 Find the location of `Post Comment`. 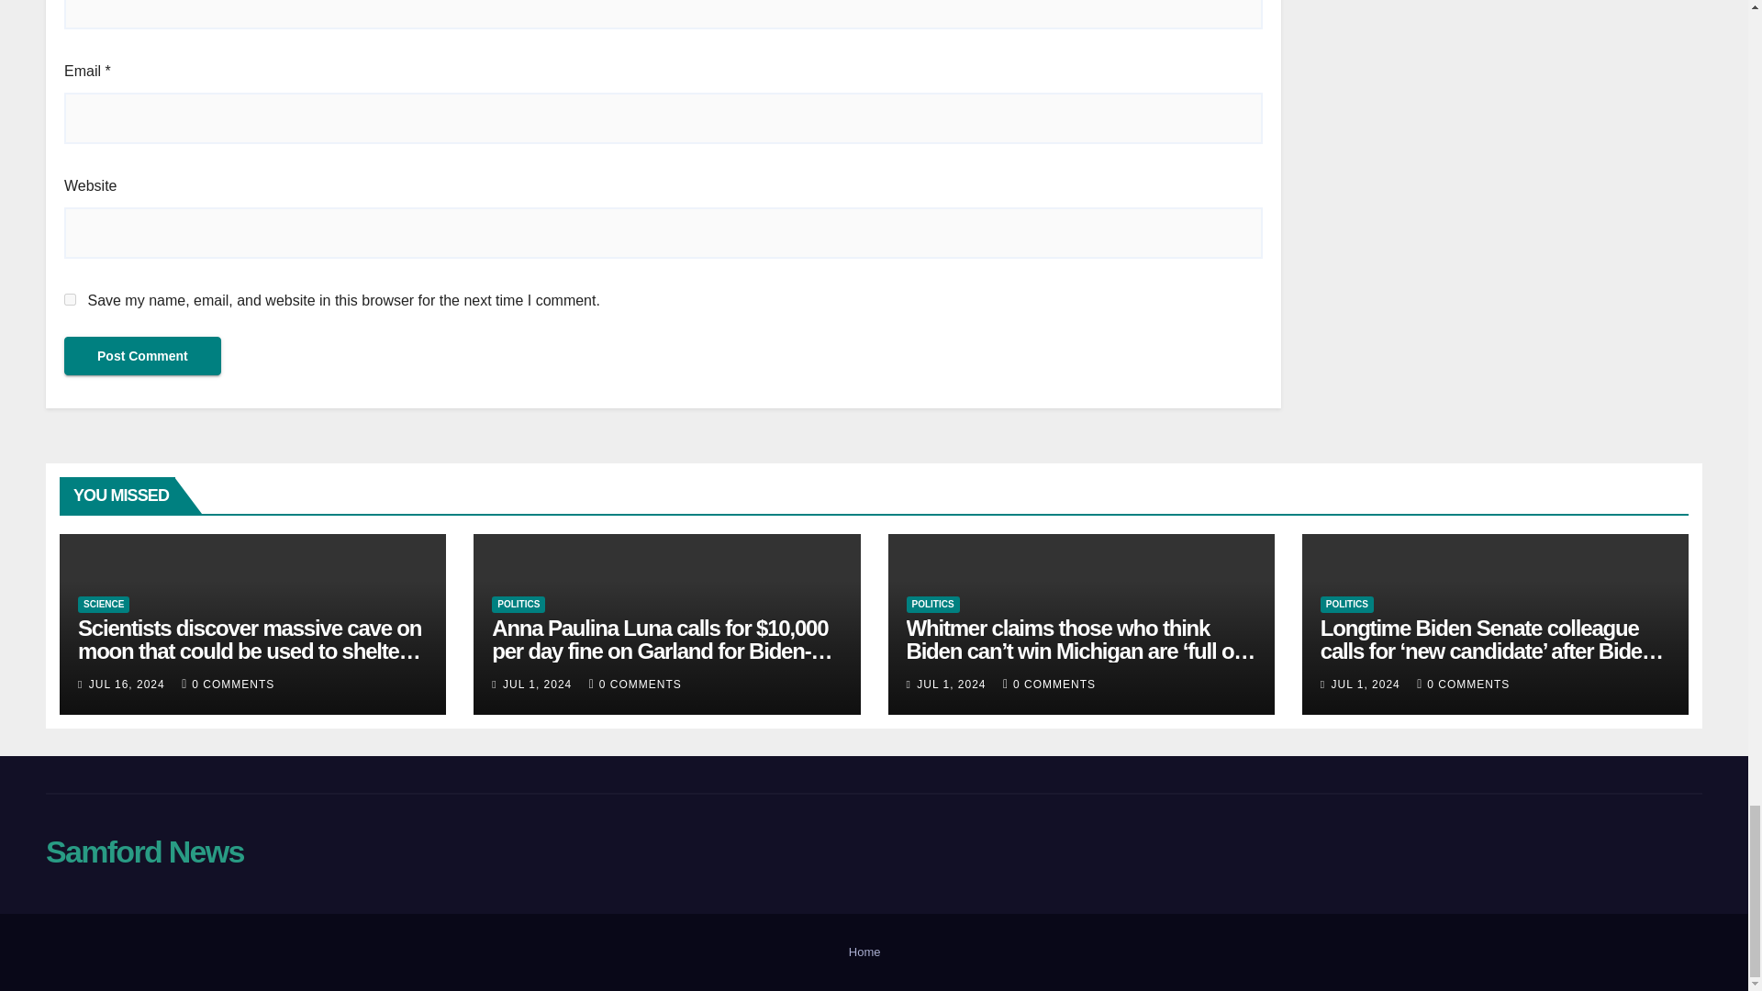

Post Comment is located at coordinates (142, 356).